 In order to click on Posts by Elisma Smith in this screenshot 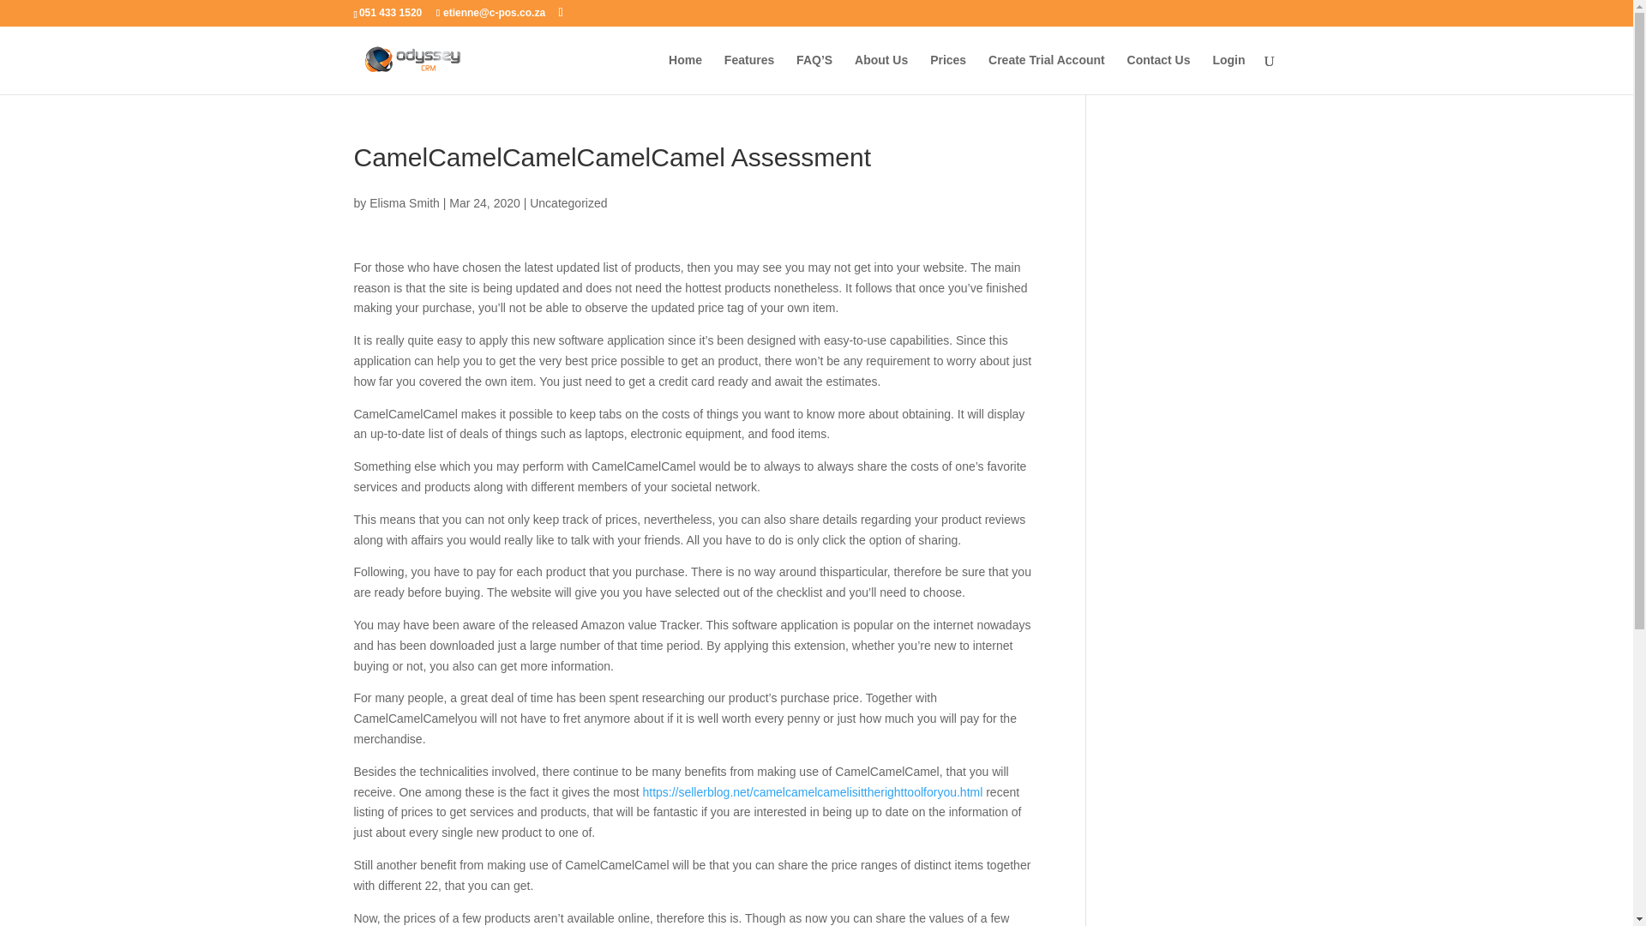, I will do `click(404, 202)`.